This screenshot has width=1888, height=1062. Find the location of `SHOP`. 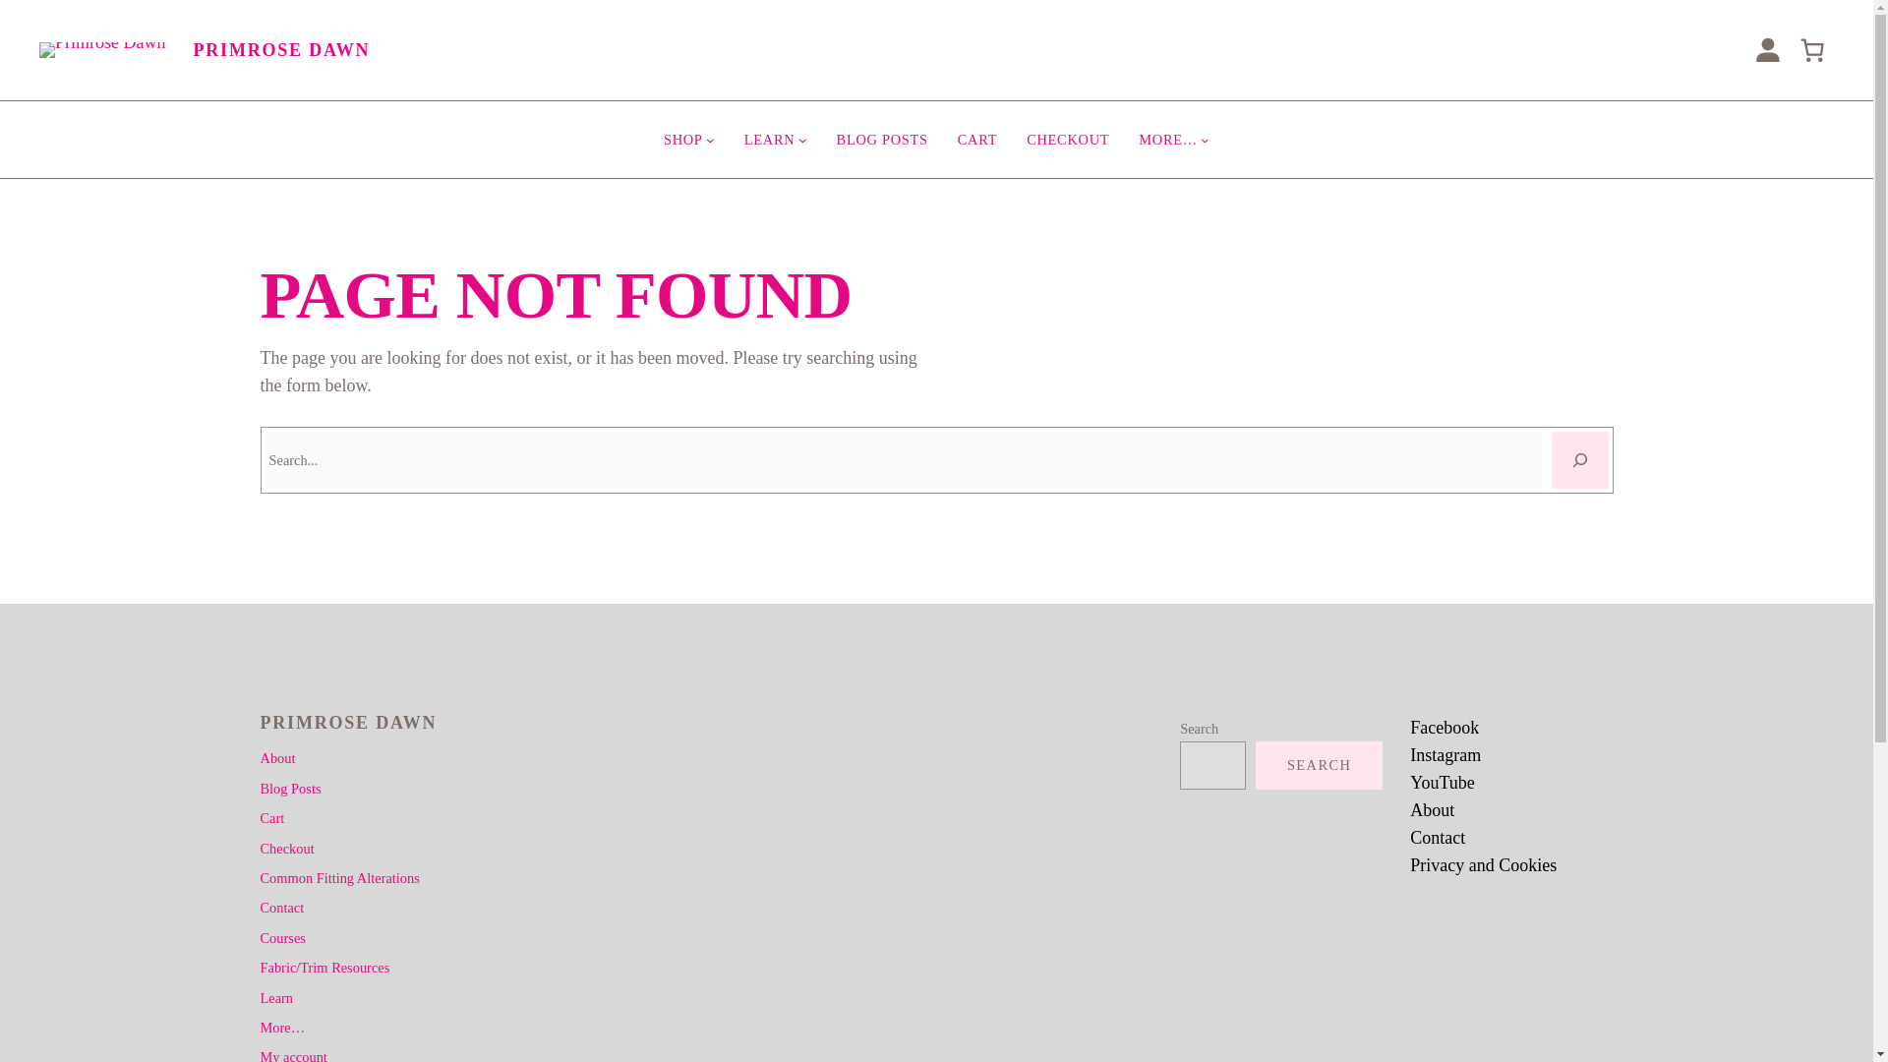

SHOP is located at coordinates (682, 140).